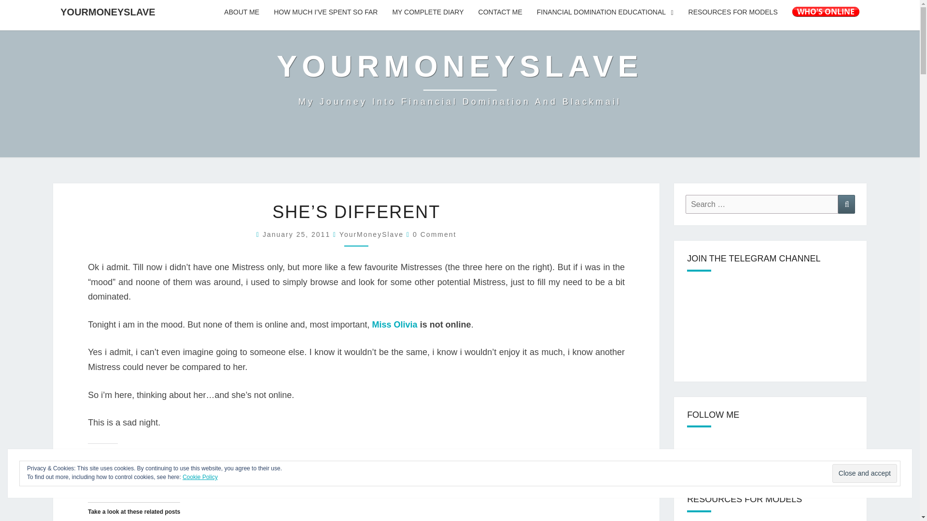 The width and height of the screenshot is (927, 521). I want to click on RESOURCES FOR MODELS, so click(733, 13).